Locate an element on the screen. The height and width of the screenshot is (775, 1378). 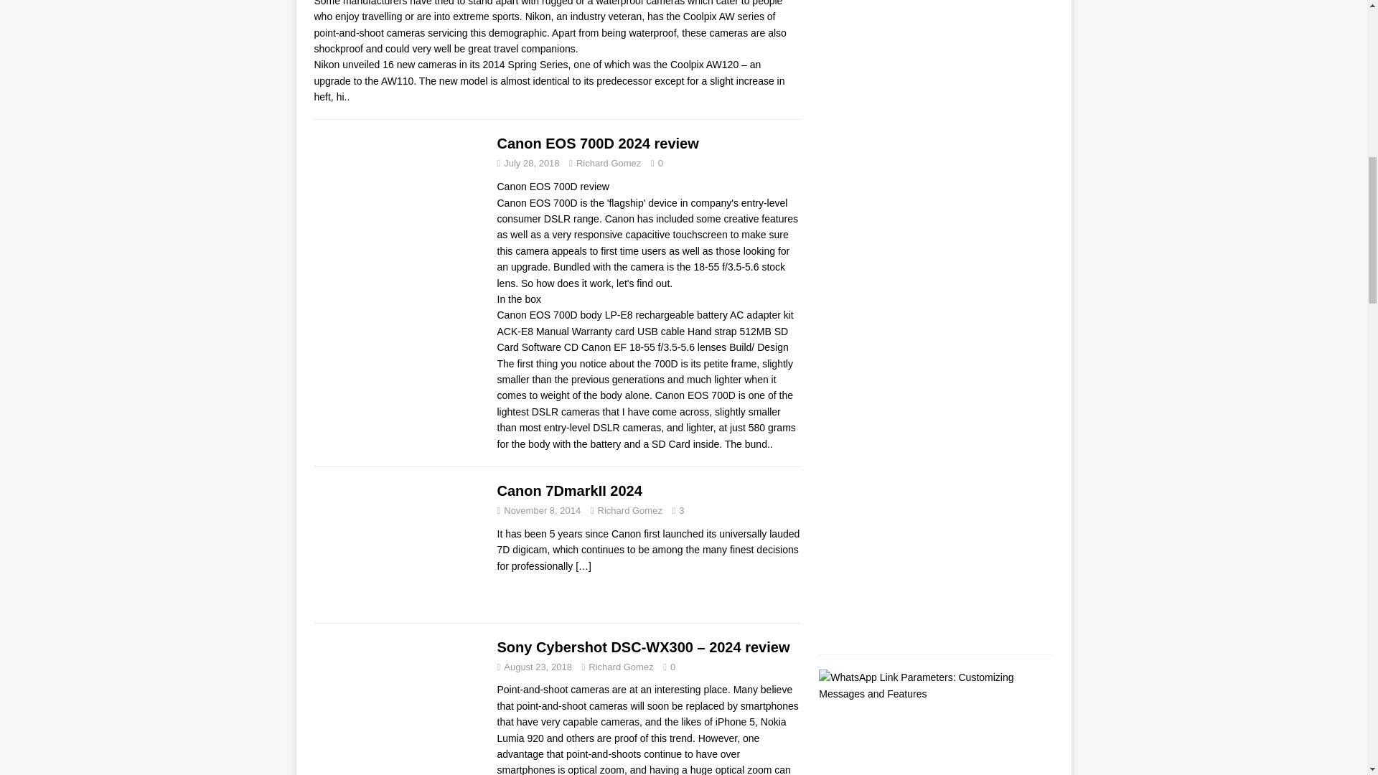
Richard Gomez is located at coordinates (630, 511).